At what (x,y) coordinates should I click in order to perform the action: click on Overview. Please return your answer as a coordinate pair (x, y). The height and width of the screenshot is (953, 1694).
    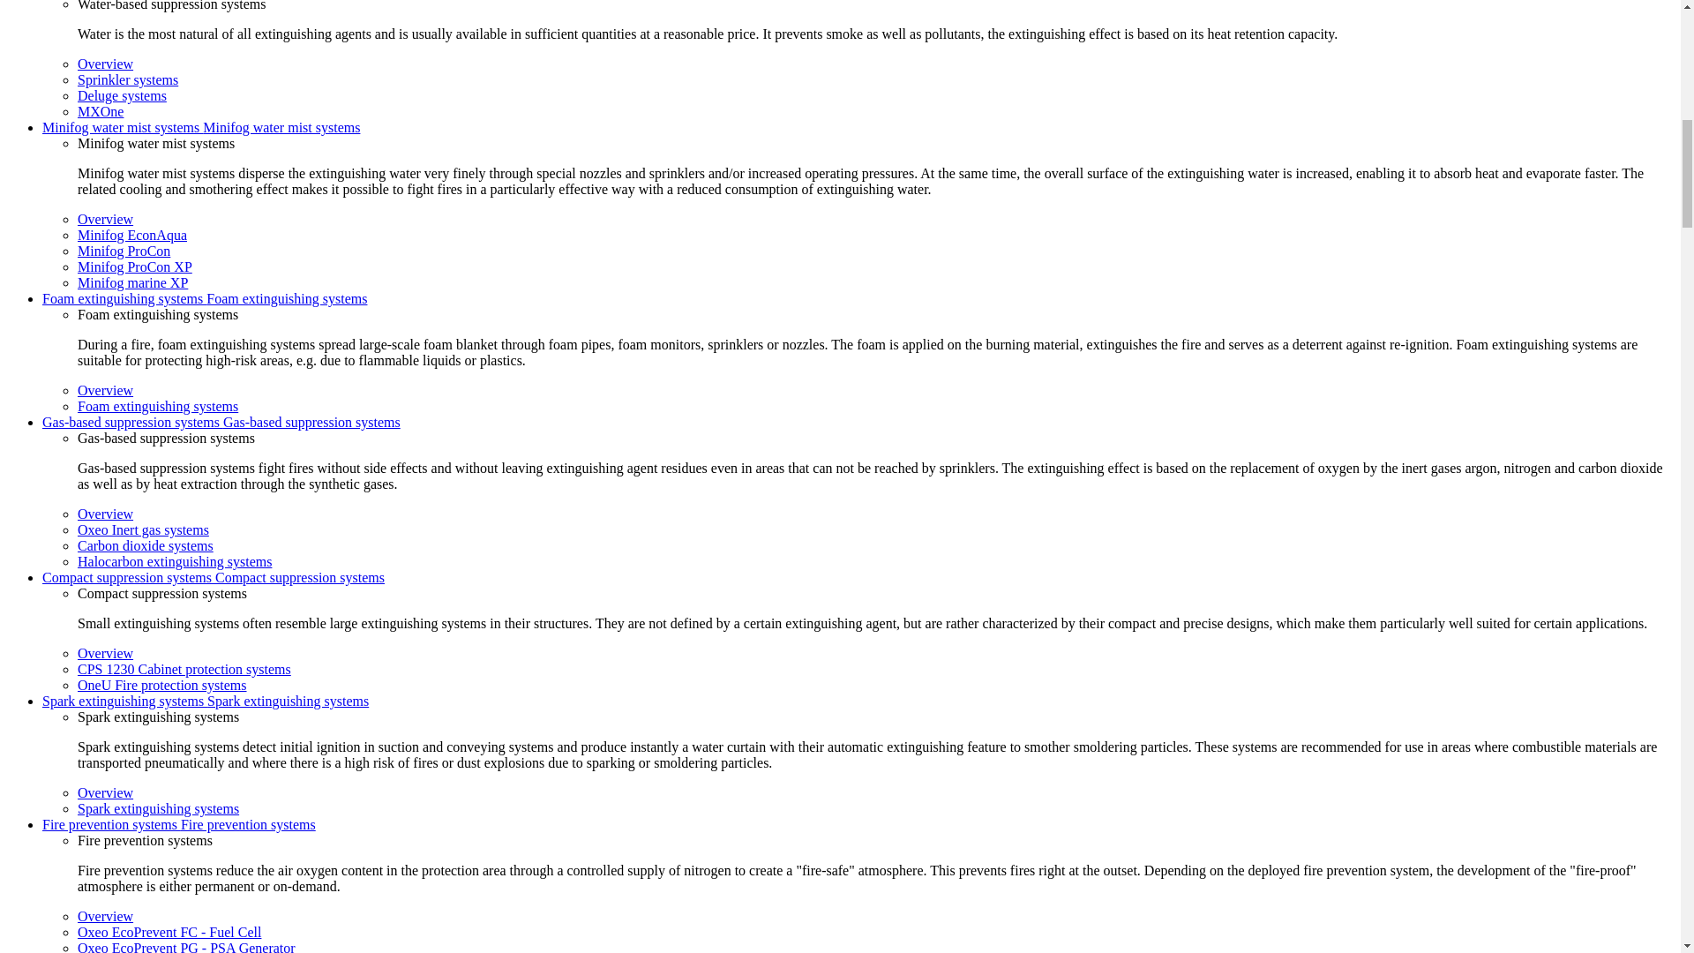
    Looking at the image, I should click on (106, 64).